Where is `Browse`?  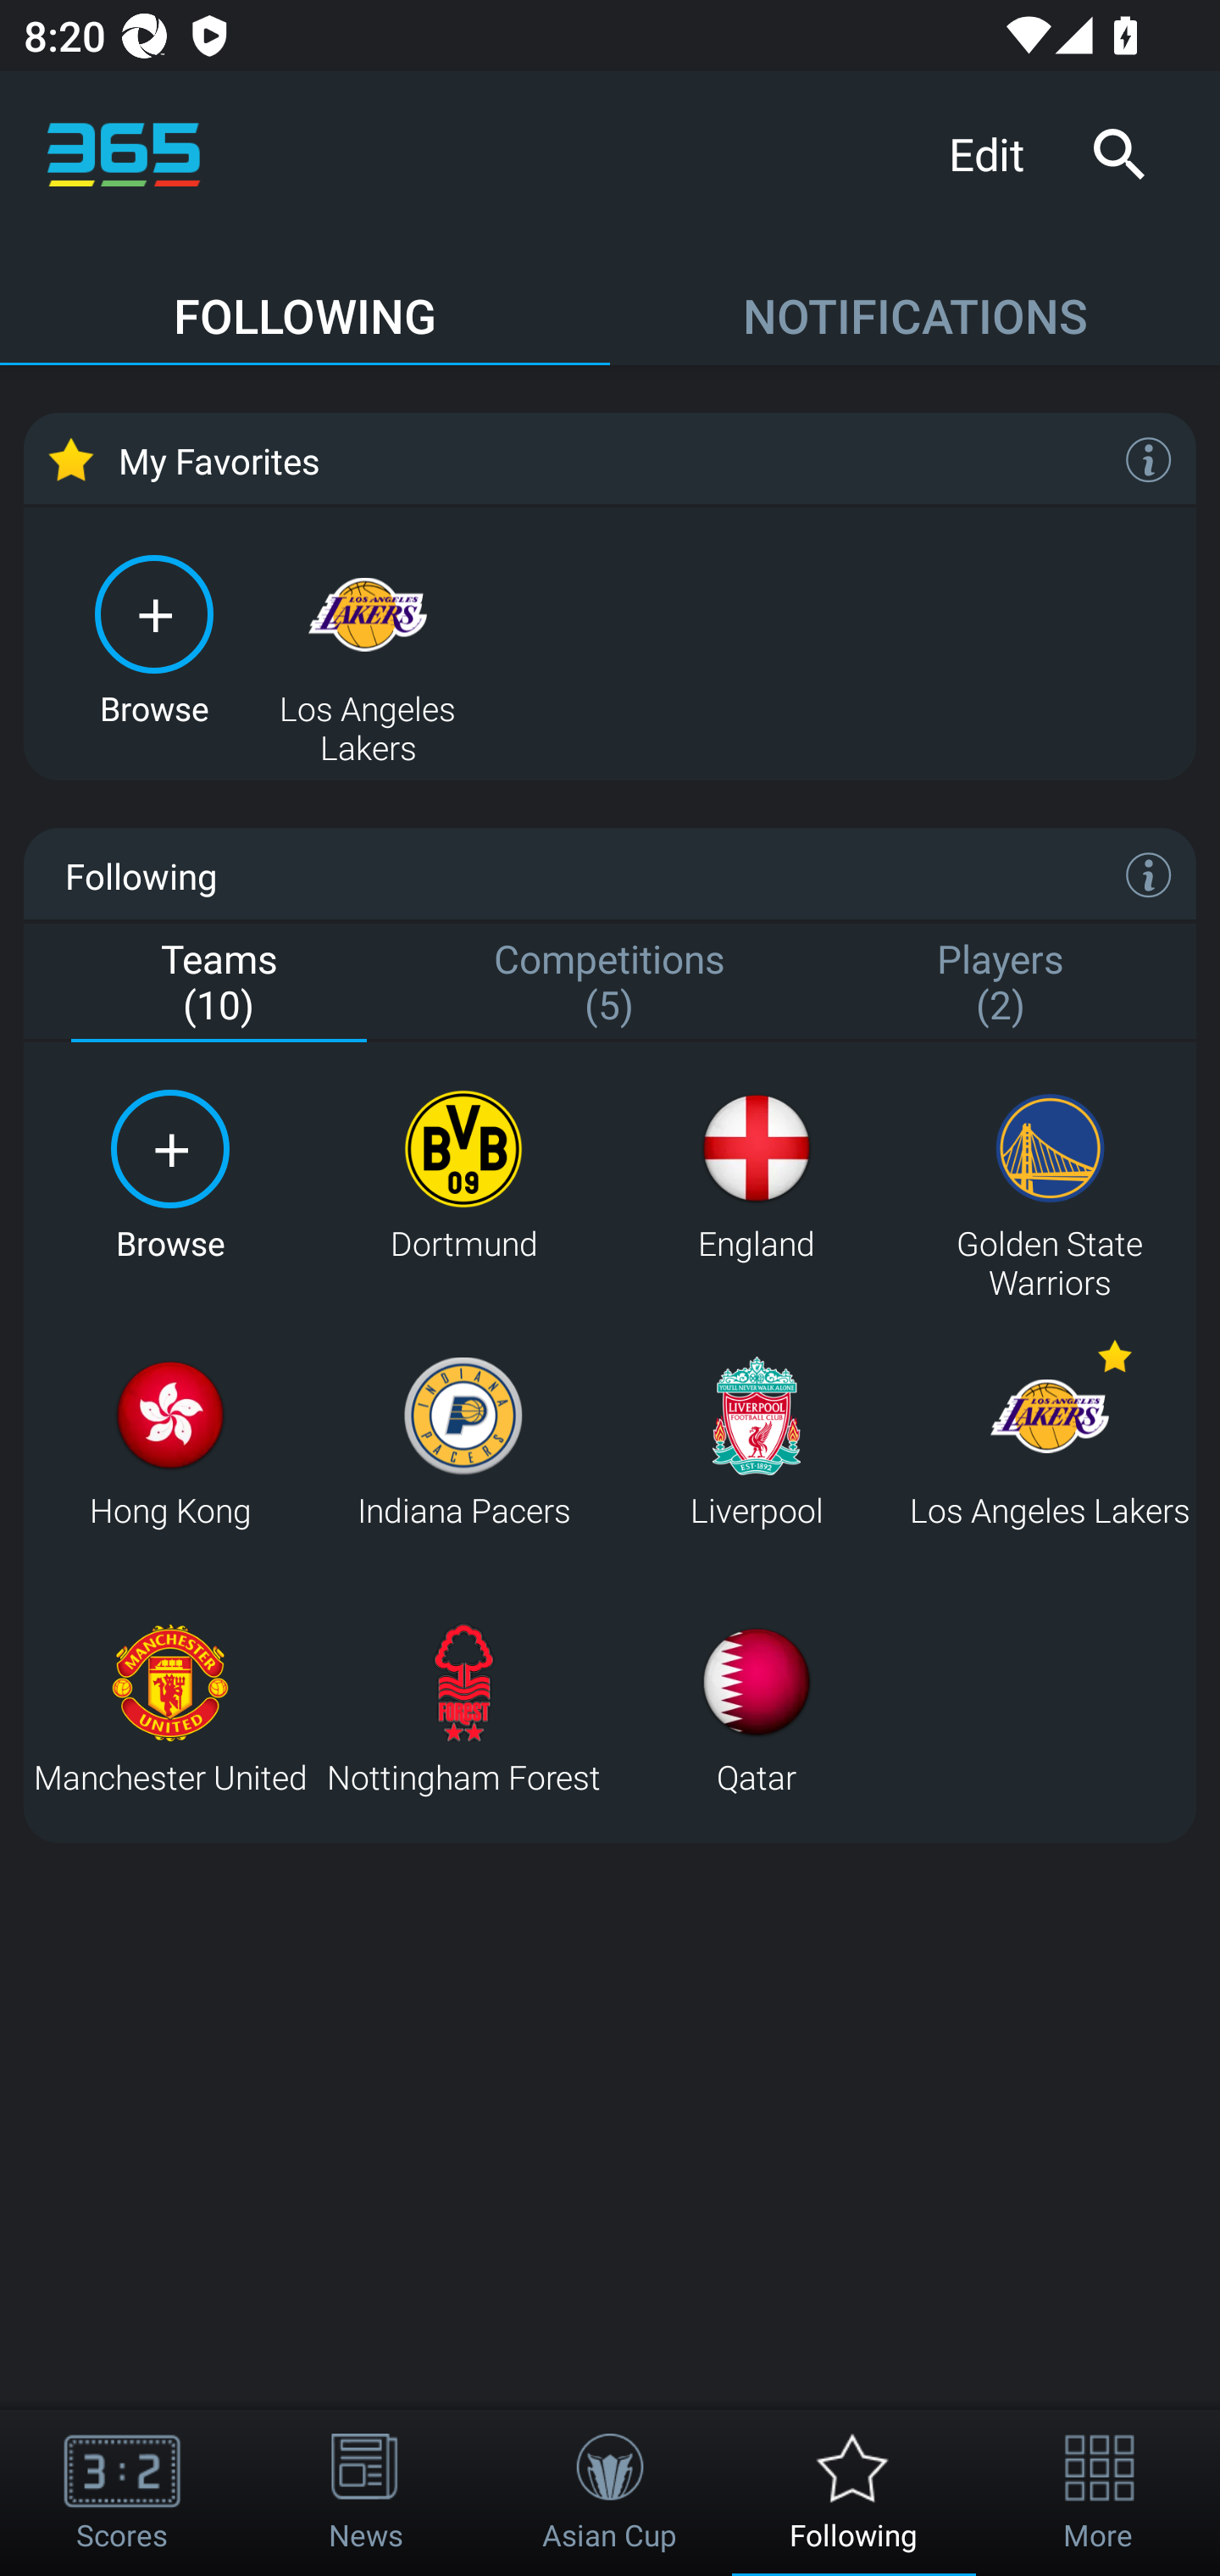 Browse is located at coordinates (154, 637).